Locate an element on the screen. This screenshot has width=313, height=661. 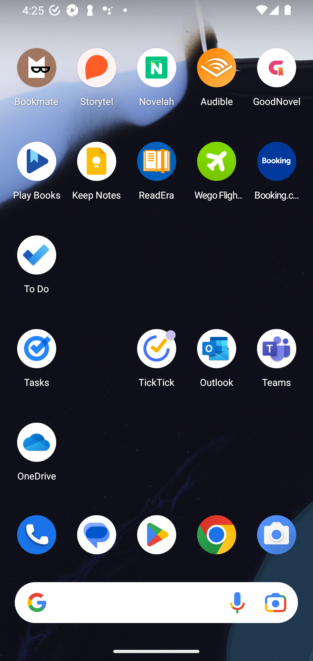
Wego Flights & Hotels is located at coordinates (216, 173).